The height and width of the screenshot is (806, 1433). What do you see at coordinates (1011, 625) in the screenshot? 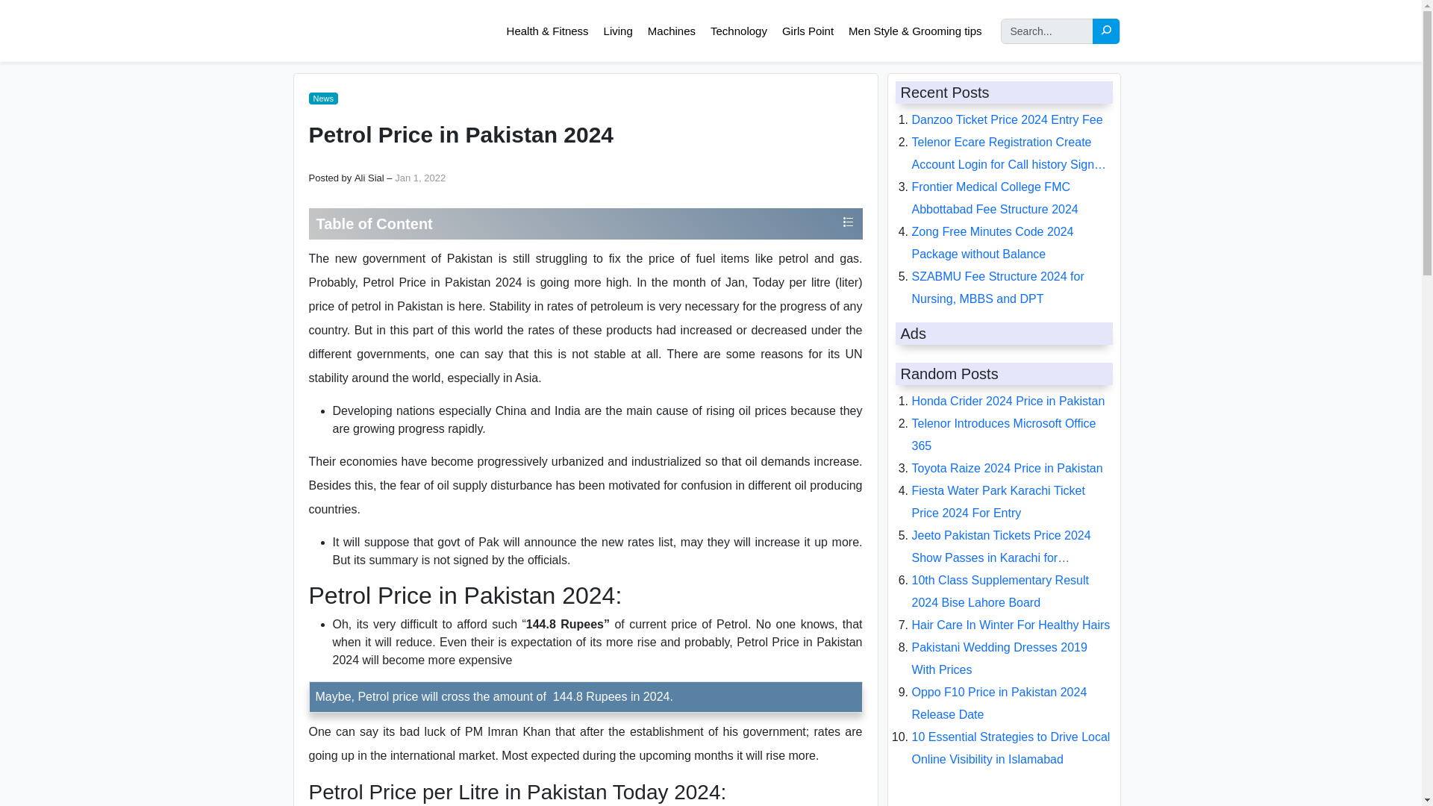
I see `Hair Care In Winter For Healthy Hairs` at bounding box center [1011, 625].